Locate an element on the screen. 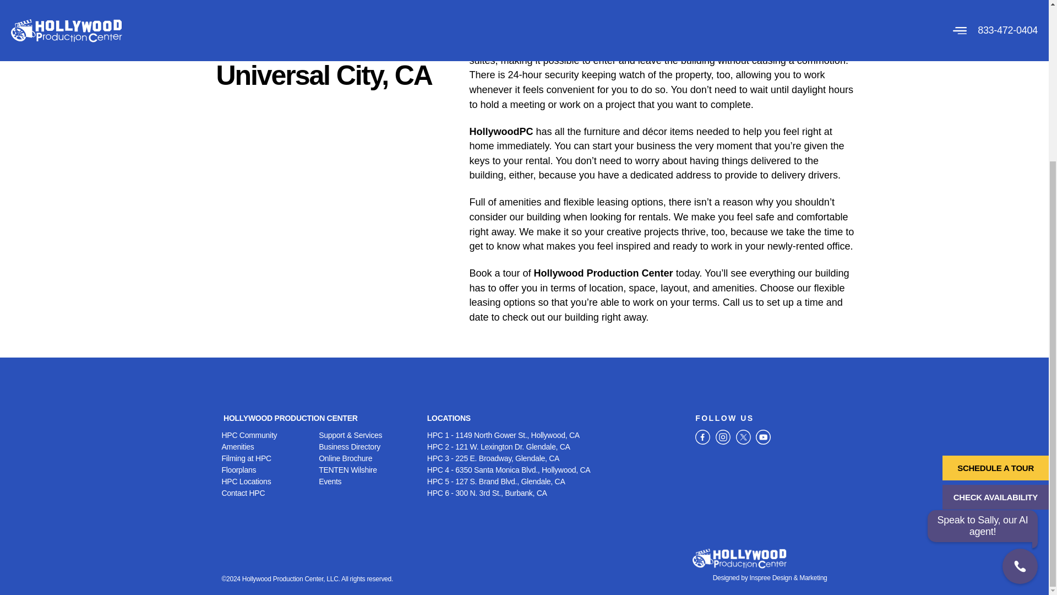 The width and height of the screenshot is (1057, 595). Amenities is located at coordinates (270, 447).